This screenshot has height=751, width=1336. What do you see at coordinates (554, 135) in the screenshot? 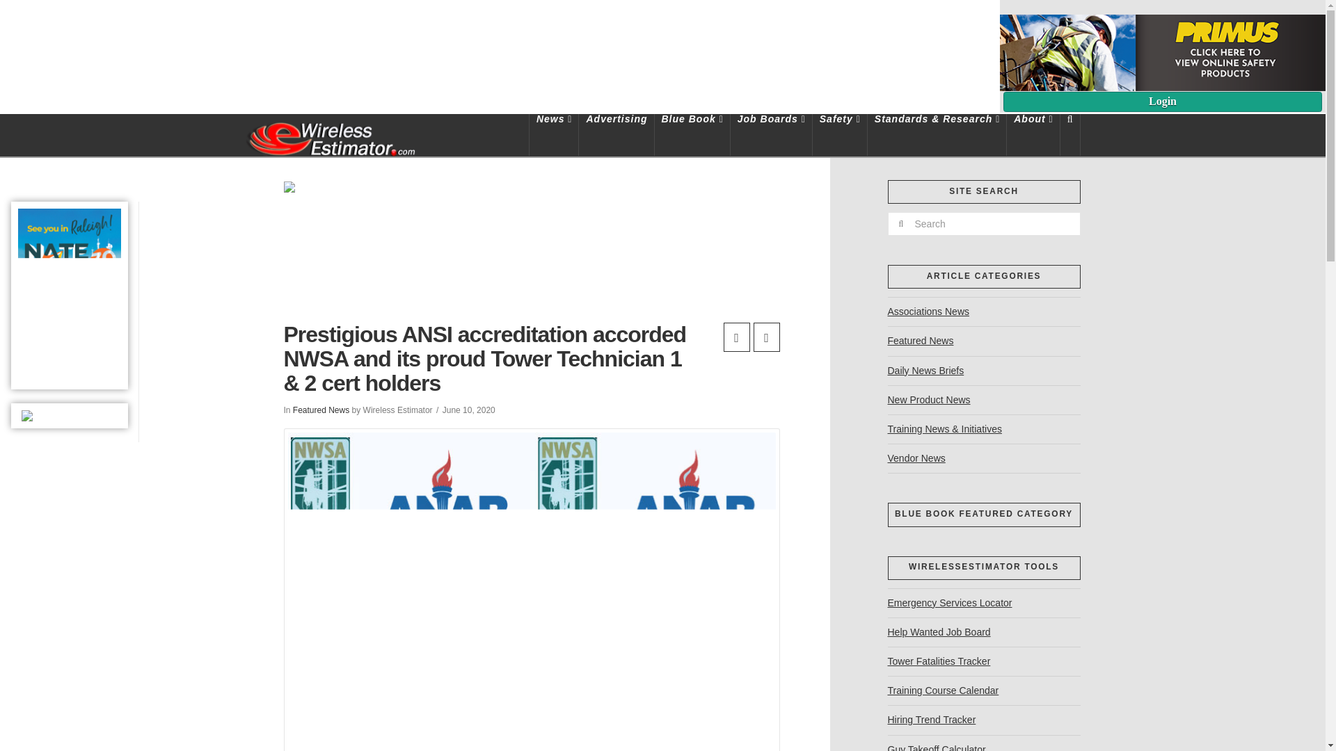
I see `News` at bounding box center [554, 135].